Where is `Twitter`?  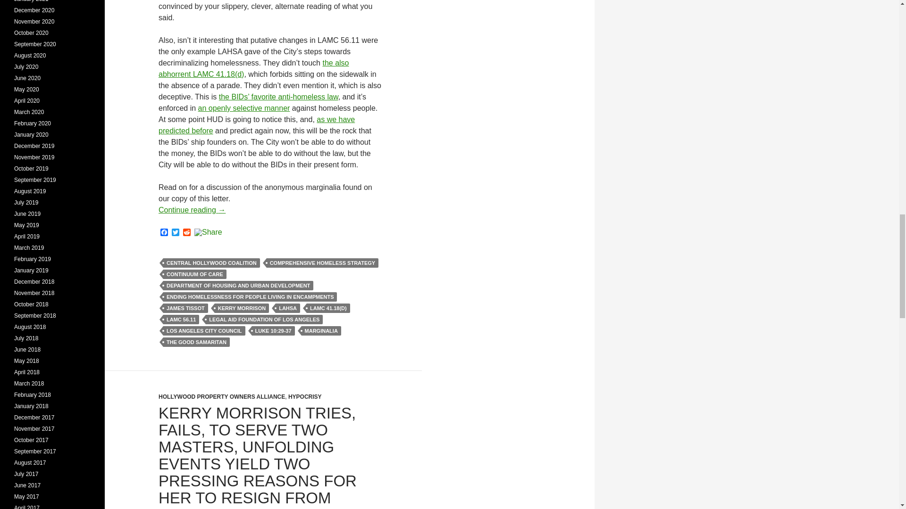 Twitter is located at coordinates (176, 233).